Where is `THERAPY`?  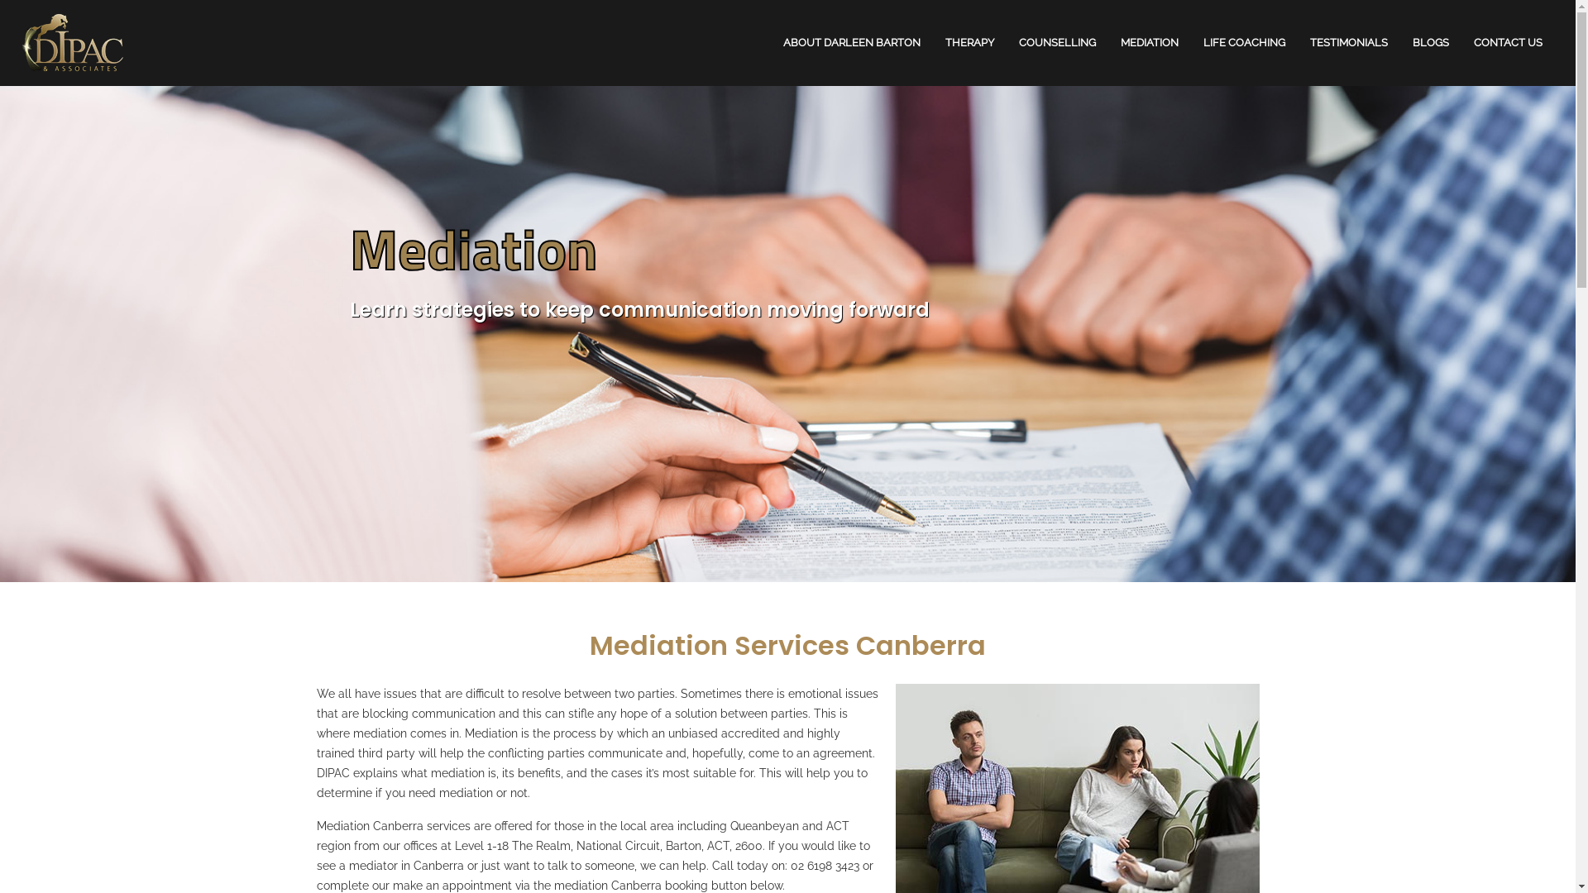 THERAPY is located at coordinates (969, 43).